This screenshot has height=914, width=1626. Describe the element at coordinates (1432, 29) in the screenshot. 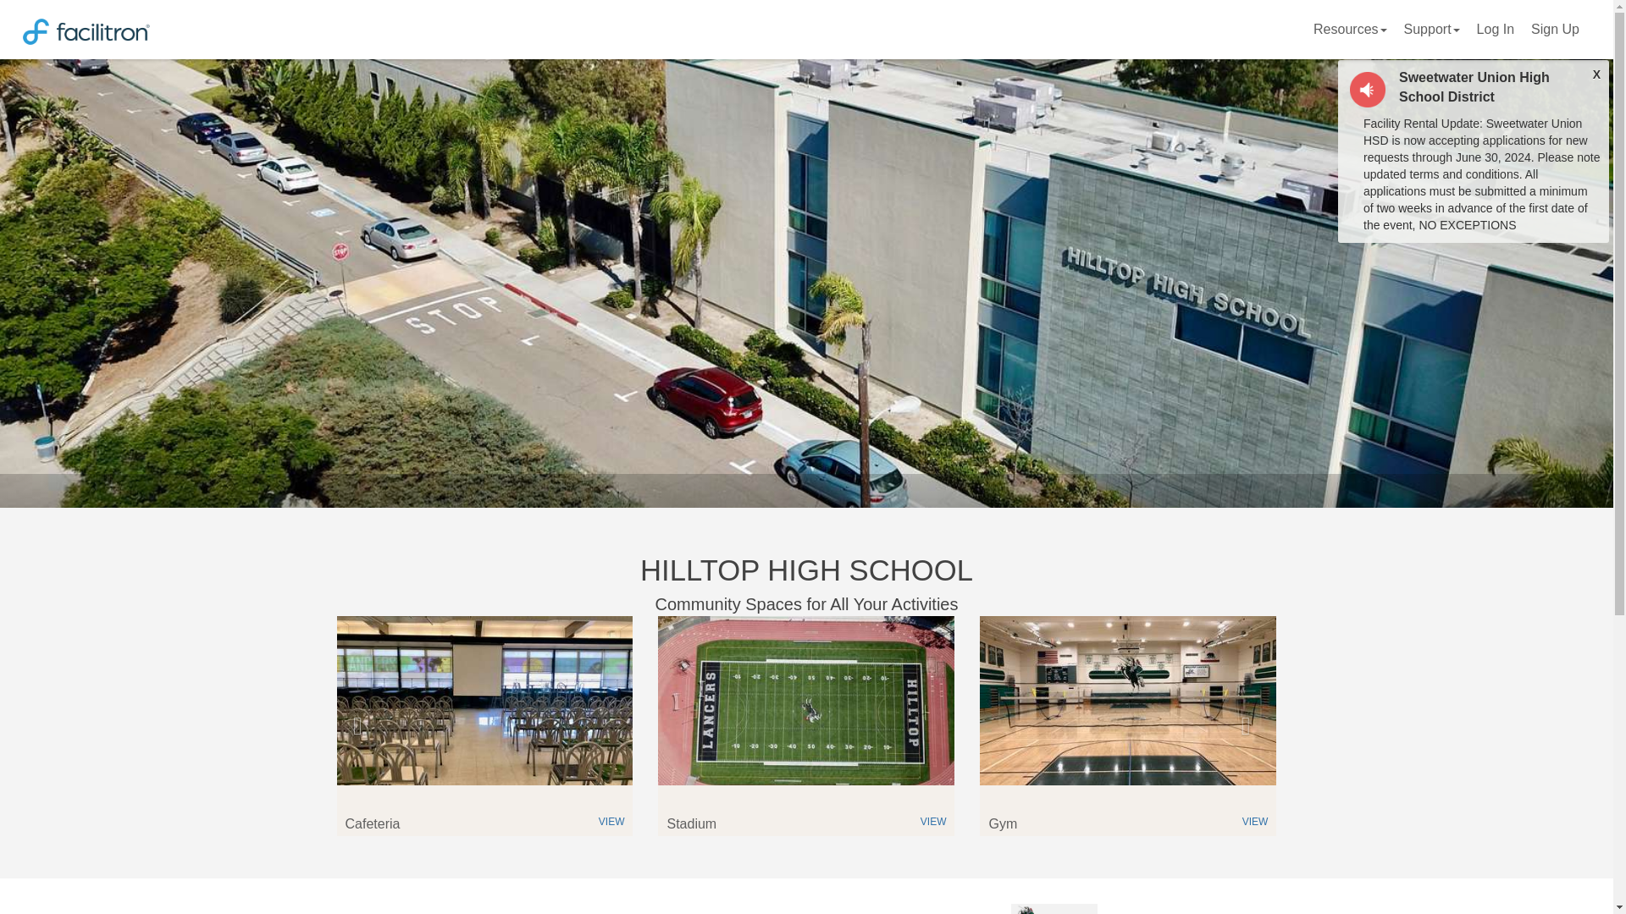

I see `Support` at that location.